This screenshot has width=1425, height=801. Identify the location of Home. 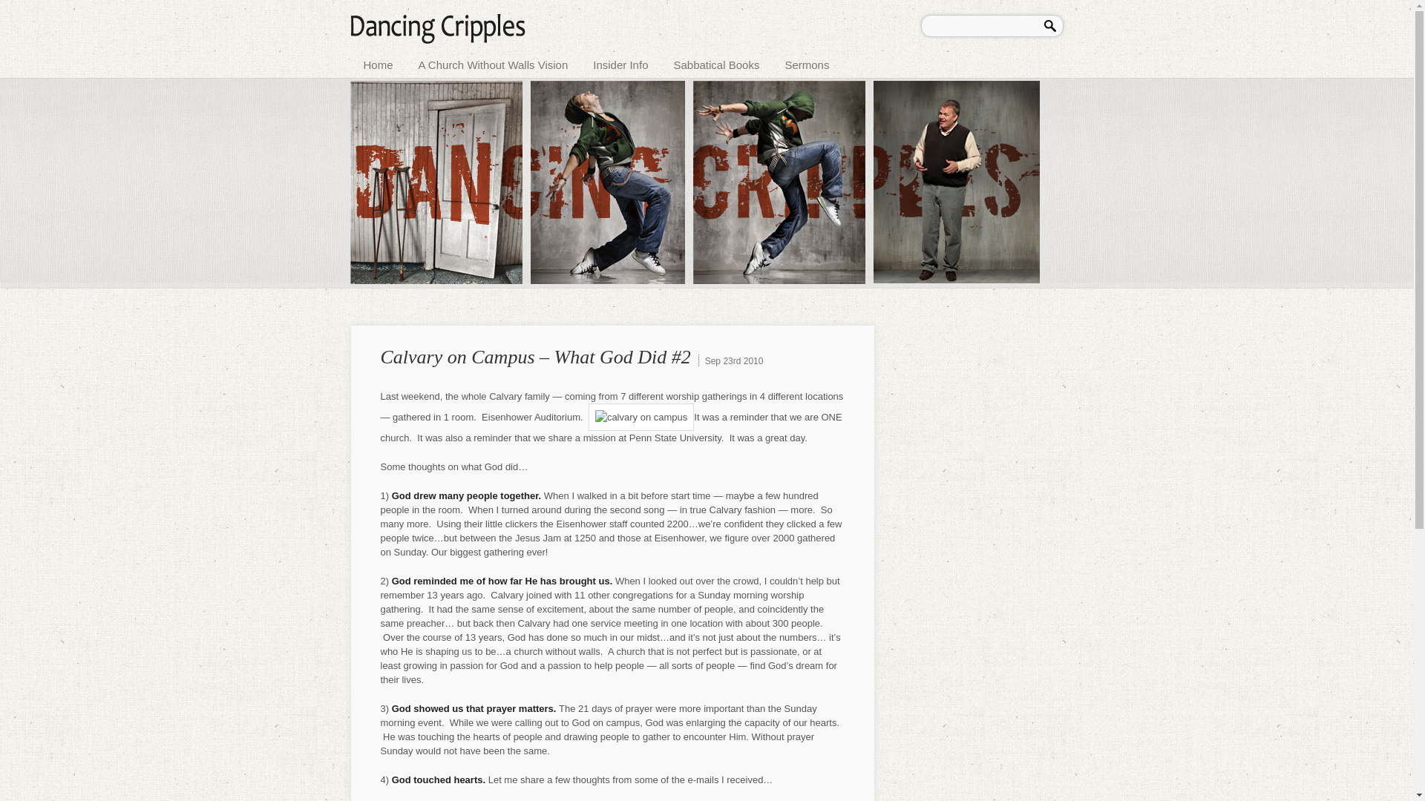
(379, 62).